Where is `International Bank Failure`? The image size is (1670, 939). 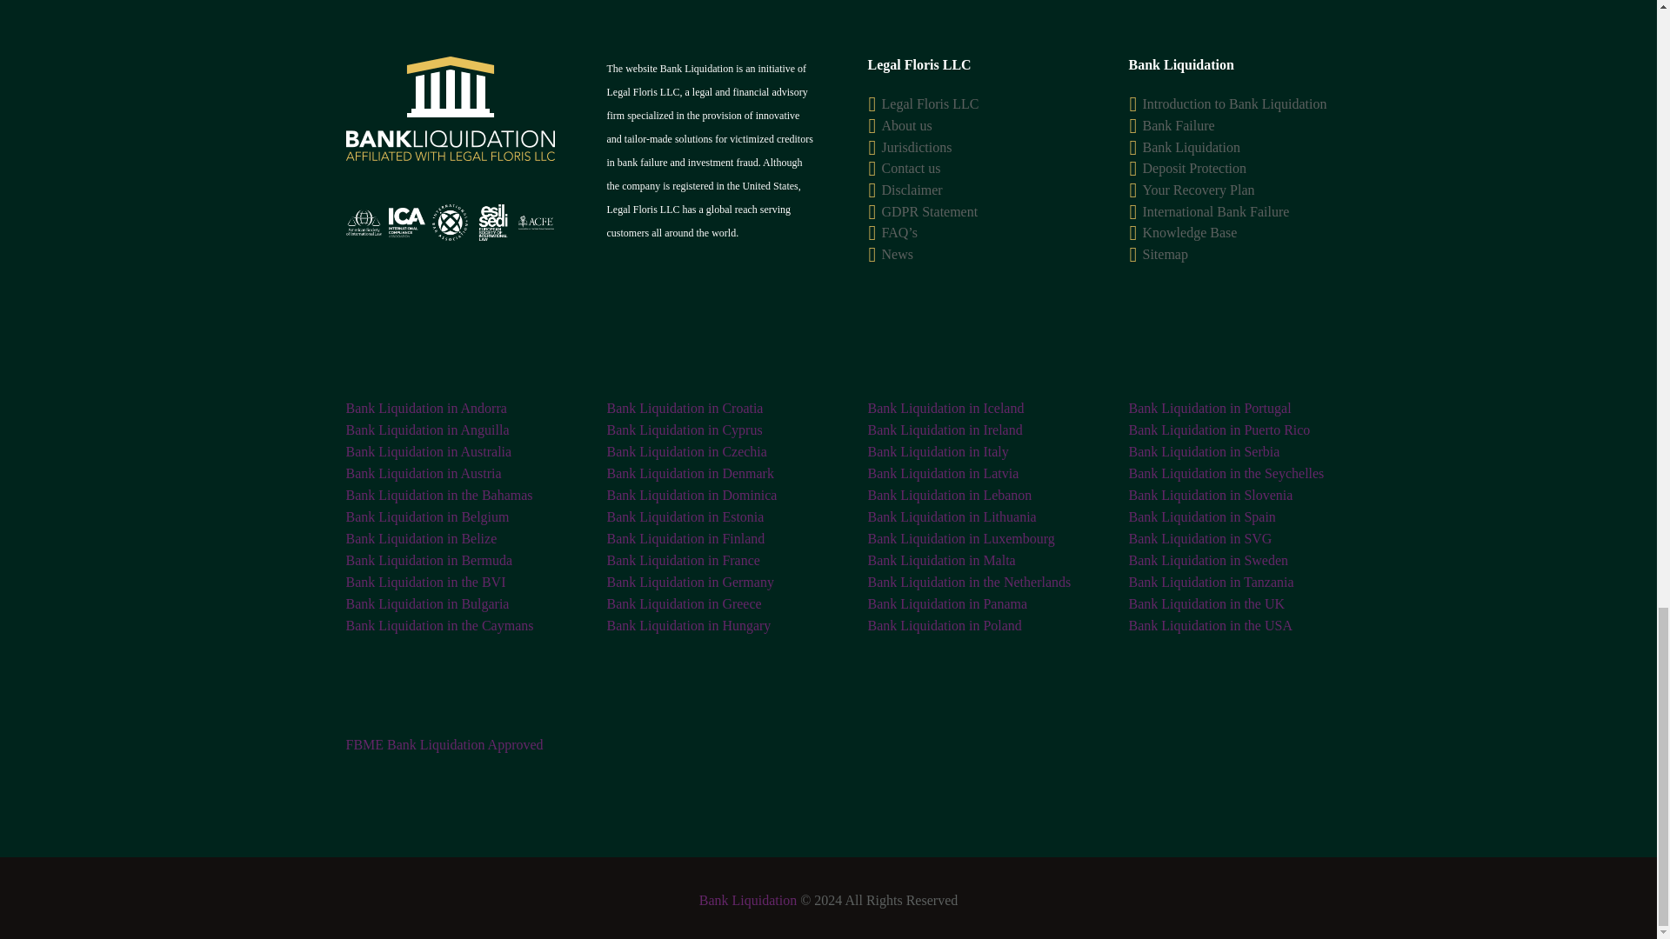
International Bank Failure is located at coordinates (1216, 211).